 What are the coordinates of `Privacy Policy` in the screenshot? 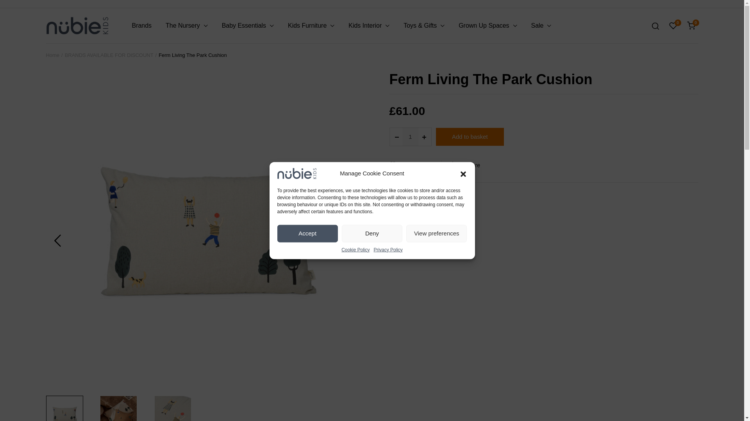 It's located at (388, 249).